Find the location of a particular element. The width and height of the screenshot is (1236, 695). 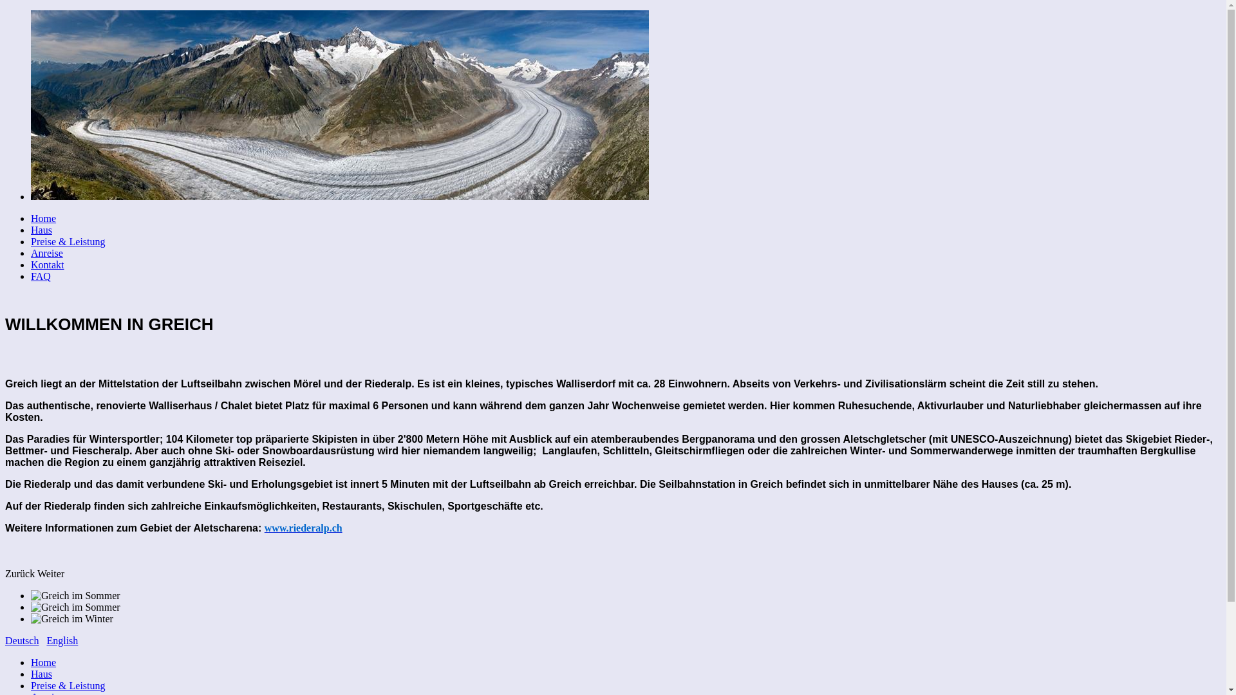

Home is located at coordinates (44, 663).